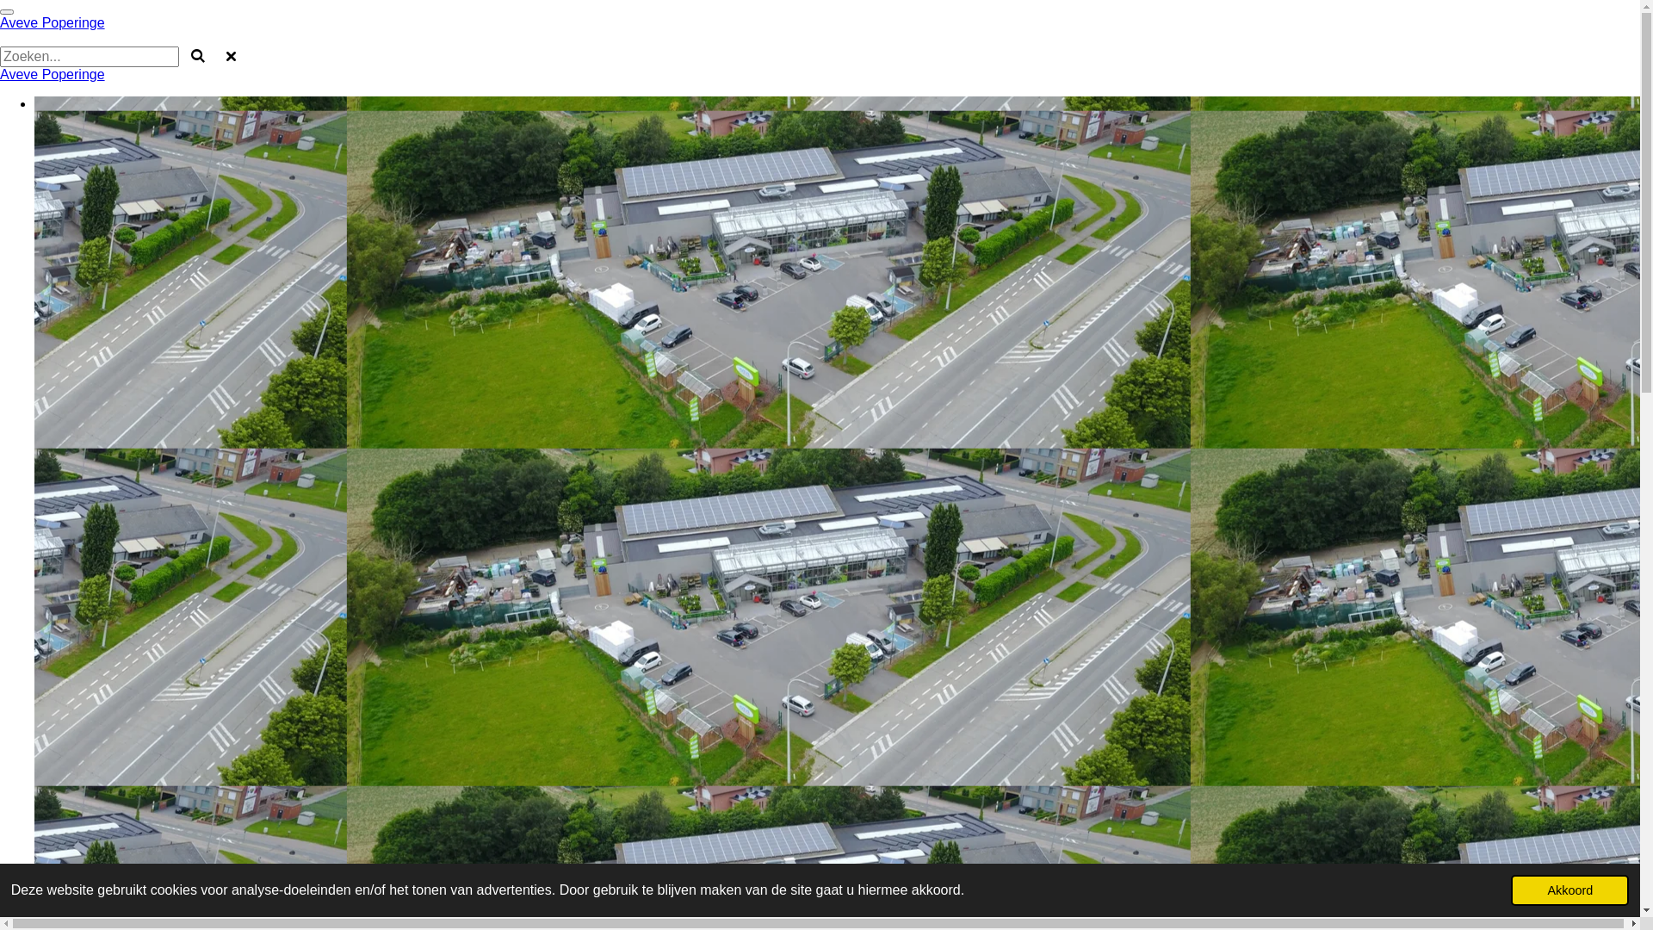  Describe the element at coordinates (53, 74) in the screenshot. I see `Aveve Poperinge` at that location.